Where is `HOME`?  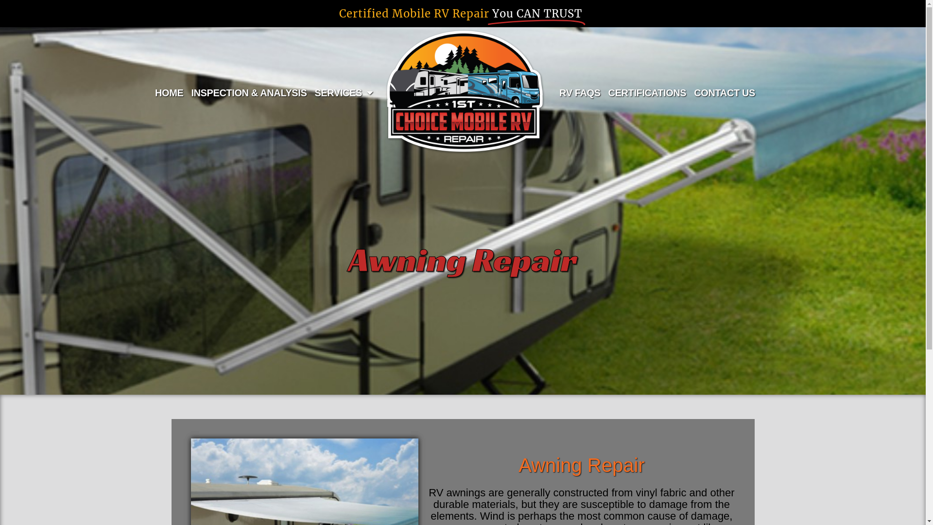
HOME is located at coordinates (169, 93).